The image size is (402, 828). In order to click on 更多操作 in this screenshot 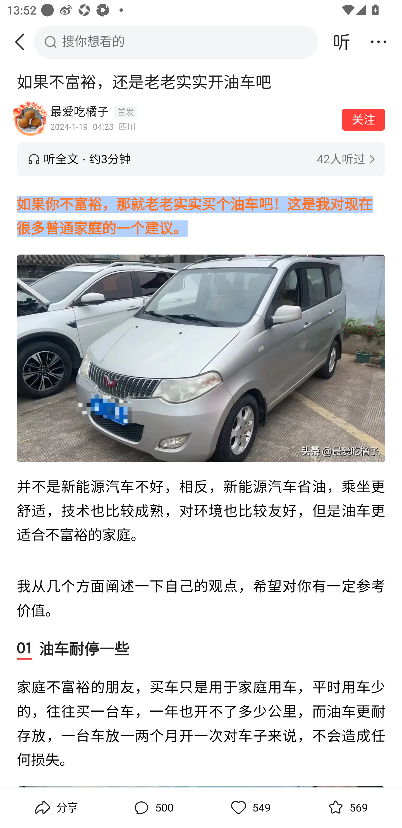, I will do `click(379, 42)`.